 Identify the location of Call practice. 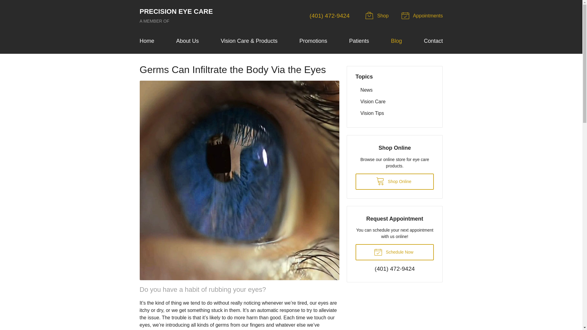
(423, 16).